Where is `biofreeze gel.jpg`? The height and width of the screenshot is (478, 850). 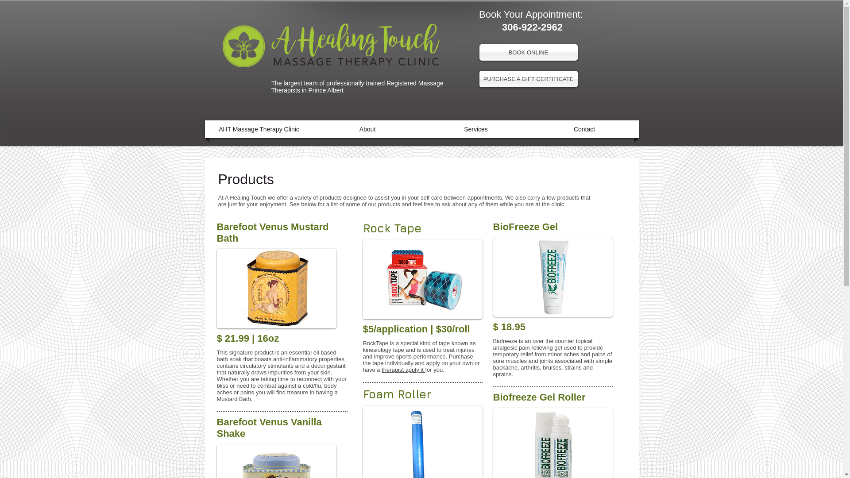
biofreeze gel.jpg is located at coordinates (553, 277).